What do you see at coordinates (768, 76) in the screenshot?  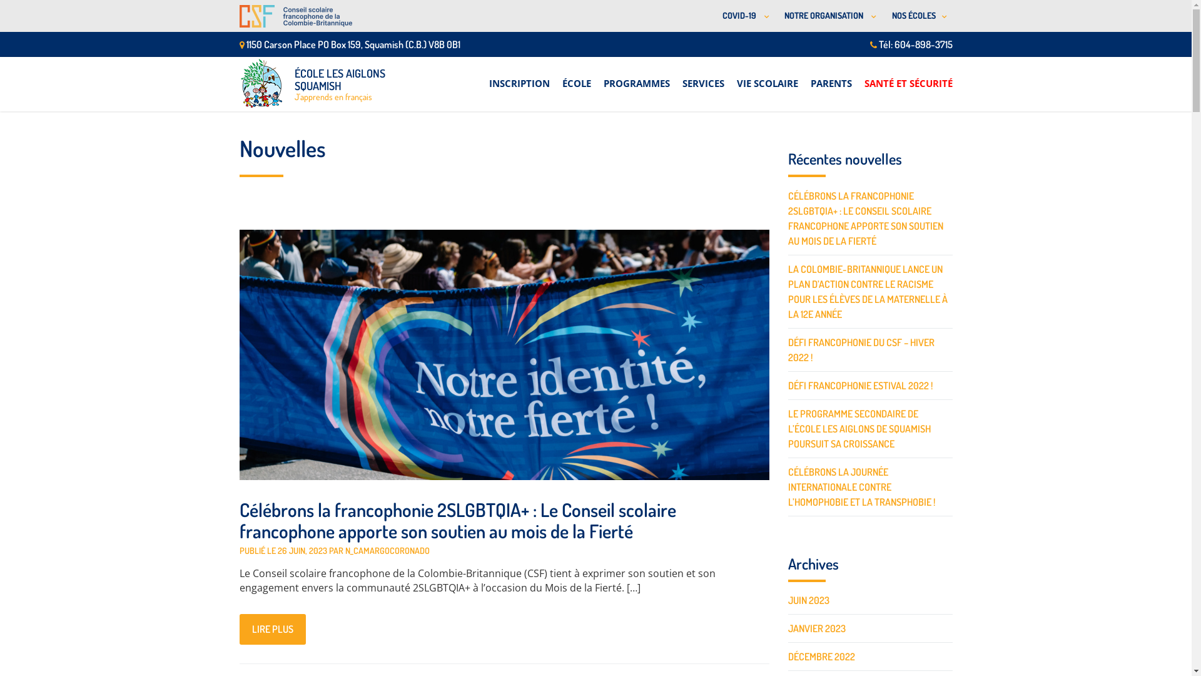 I see `VIE SCOLAIRE` at bounding box center [768, 76].